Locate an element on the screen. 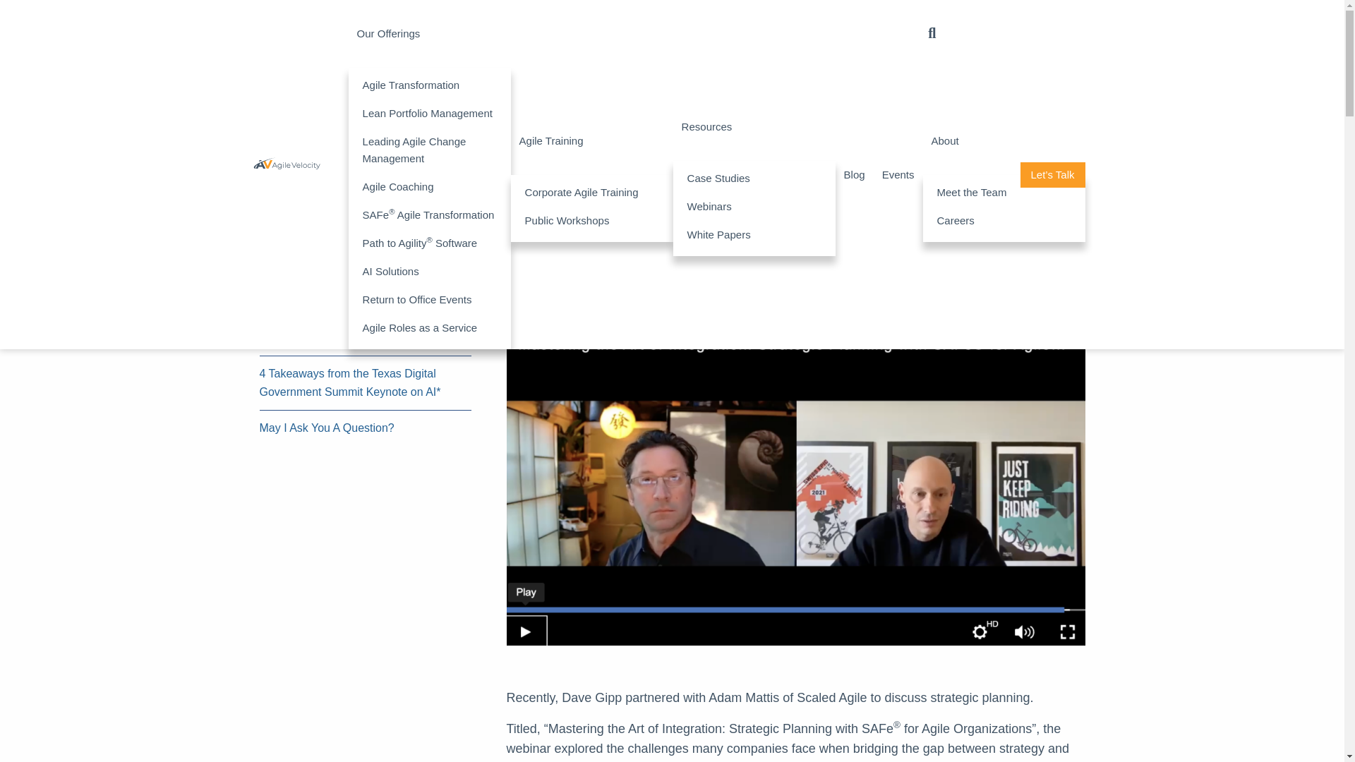  More is located at coordinates (14, 234).